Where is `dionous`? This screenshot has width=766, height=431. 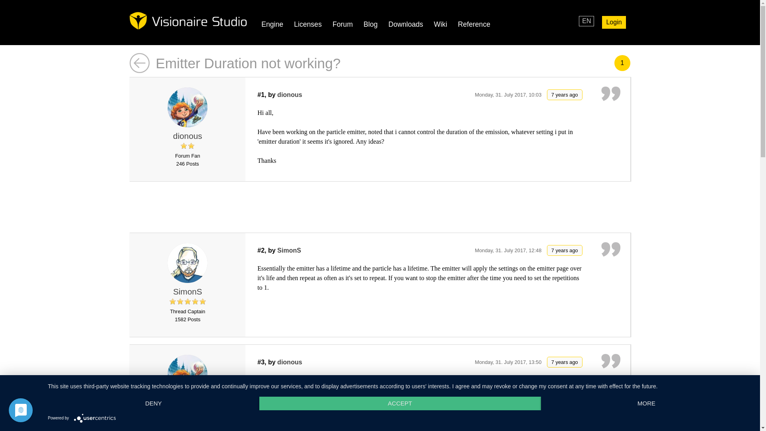
dionous is located at coordinates (290, 362).